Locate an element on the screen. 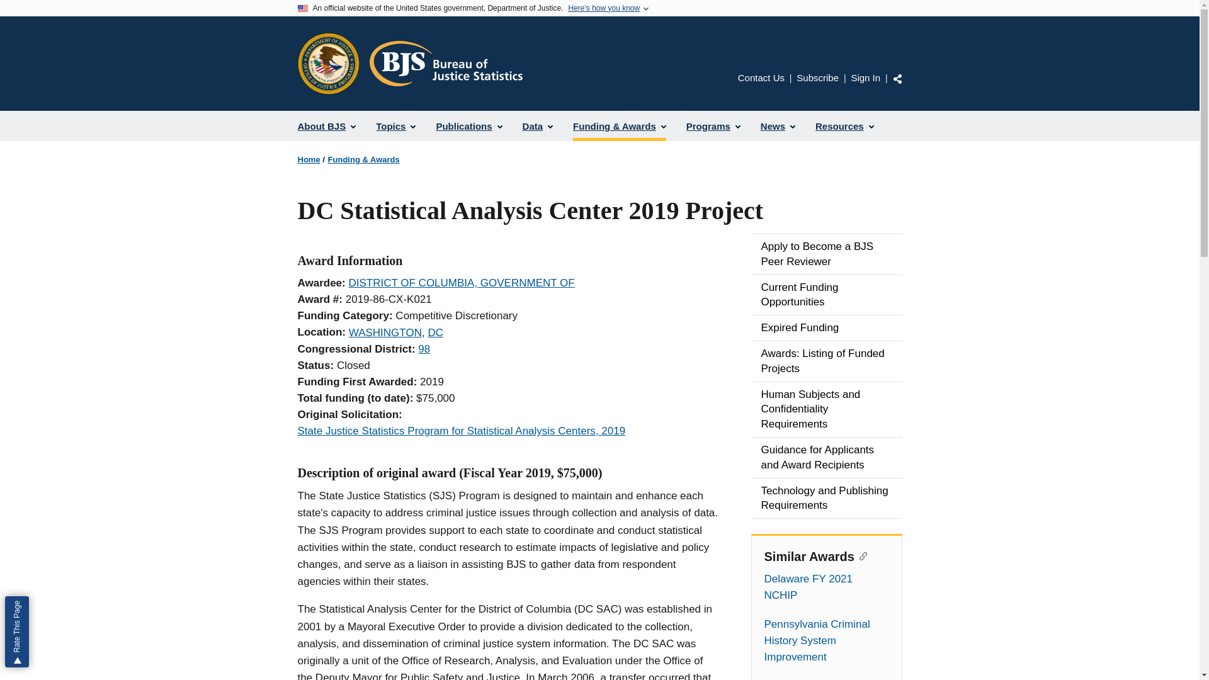 This screenshot has width=1209, height=680. Data is located at coordinates (538, 126).